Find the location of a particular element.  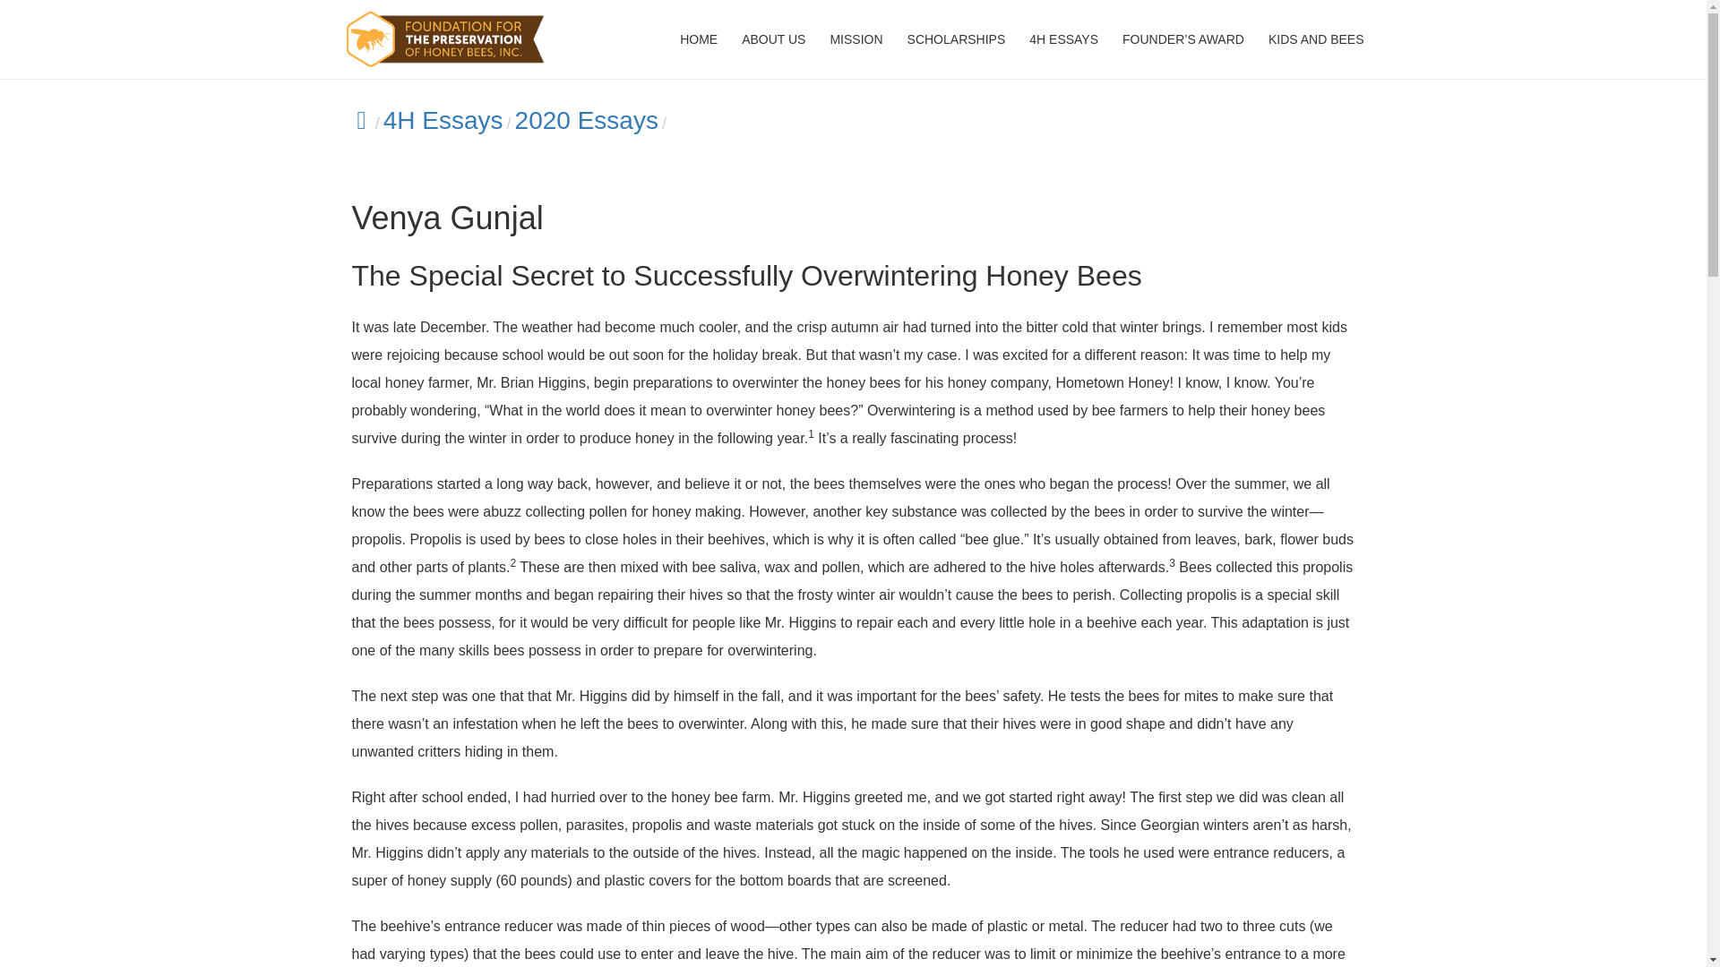

Category Name is located at coordinates (443, 120).